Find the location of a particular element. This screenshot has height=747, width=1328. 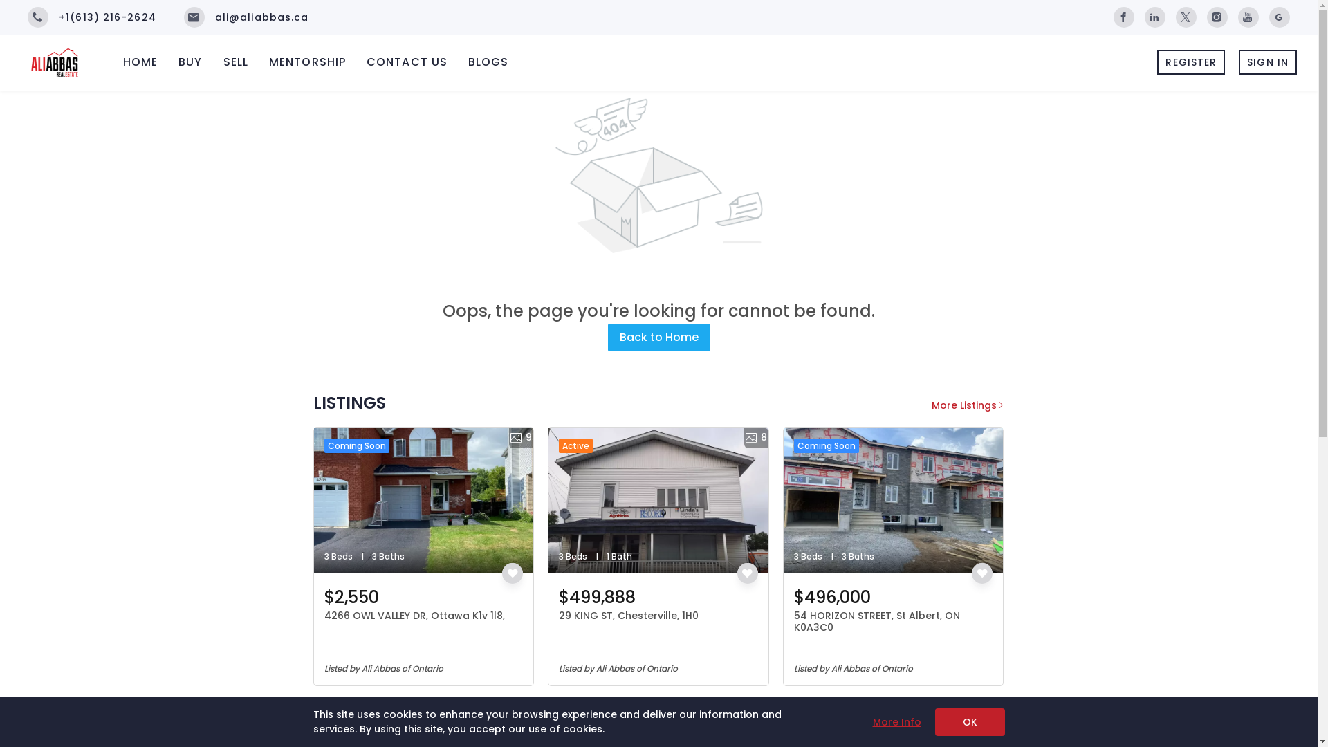

54 HORIZON STREET, St Albert, ON K0A3C0 is located at coordinates (877, 622).